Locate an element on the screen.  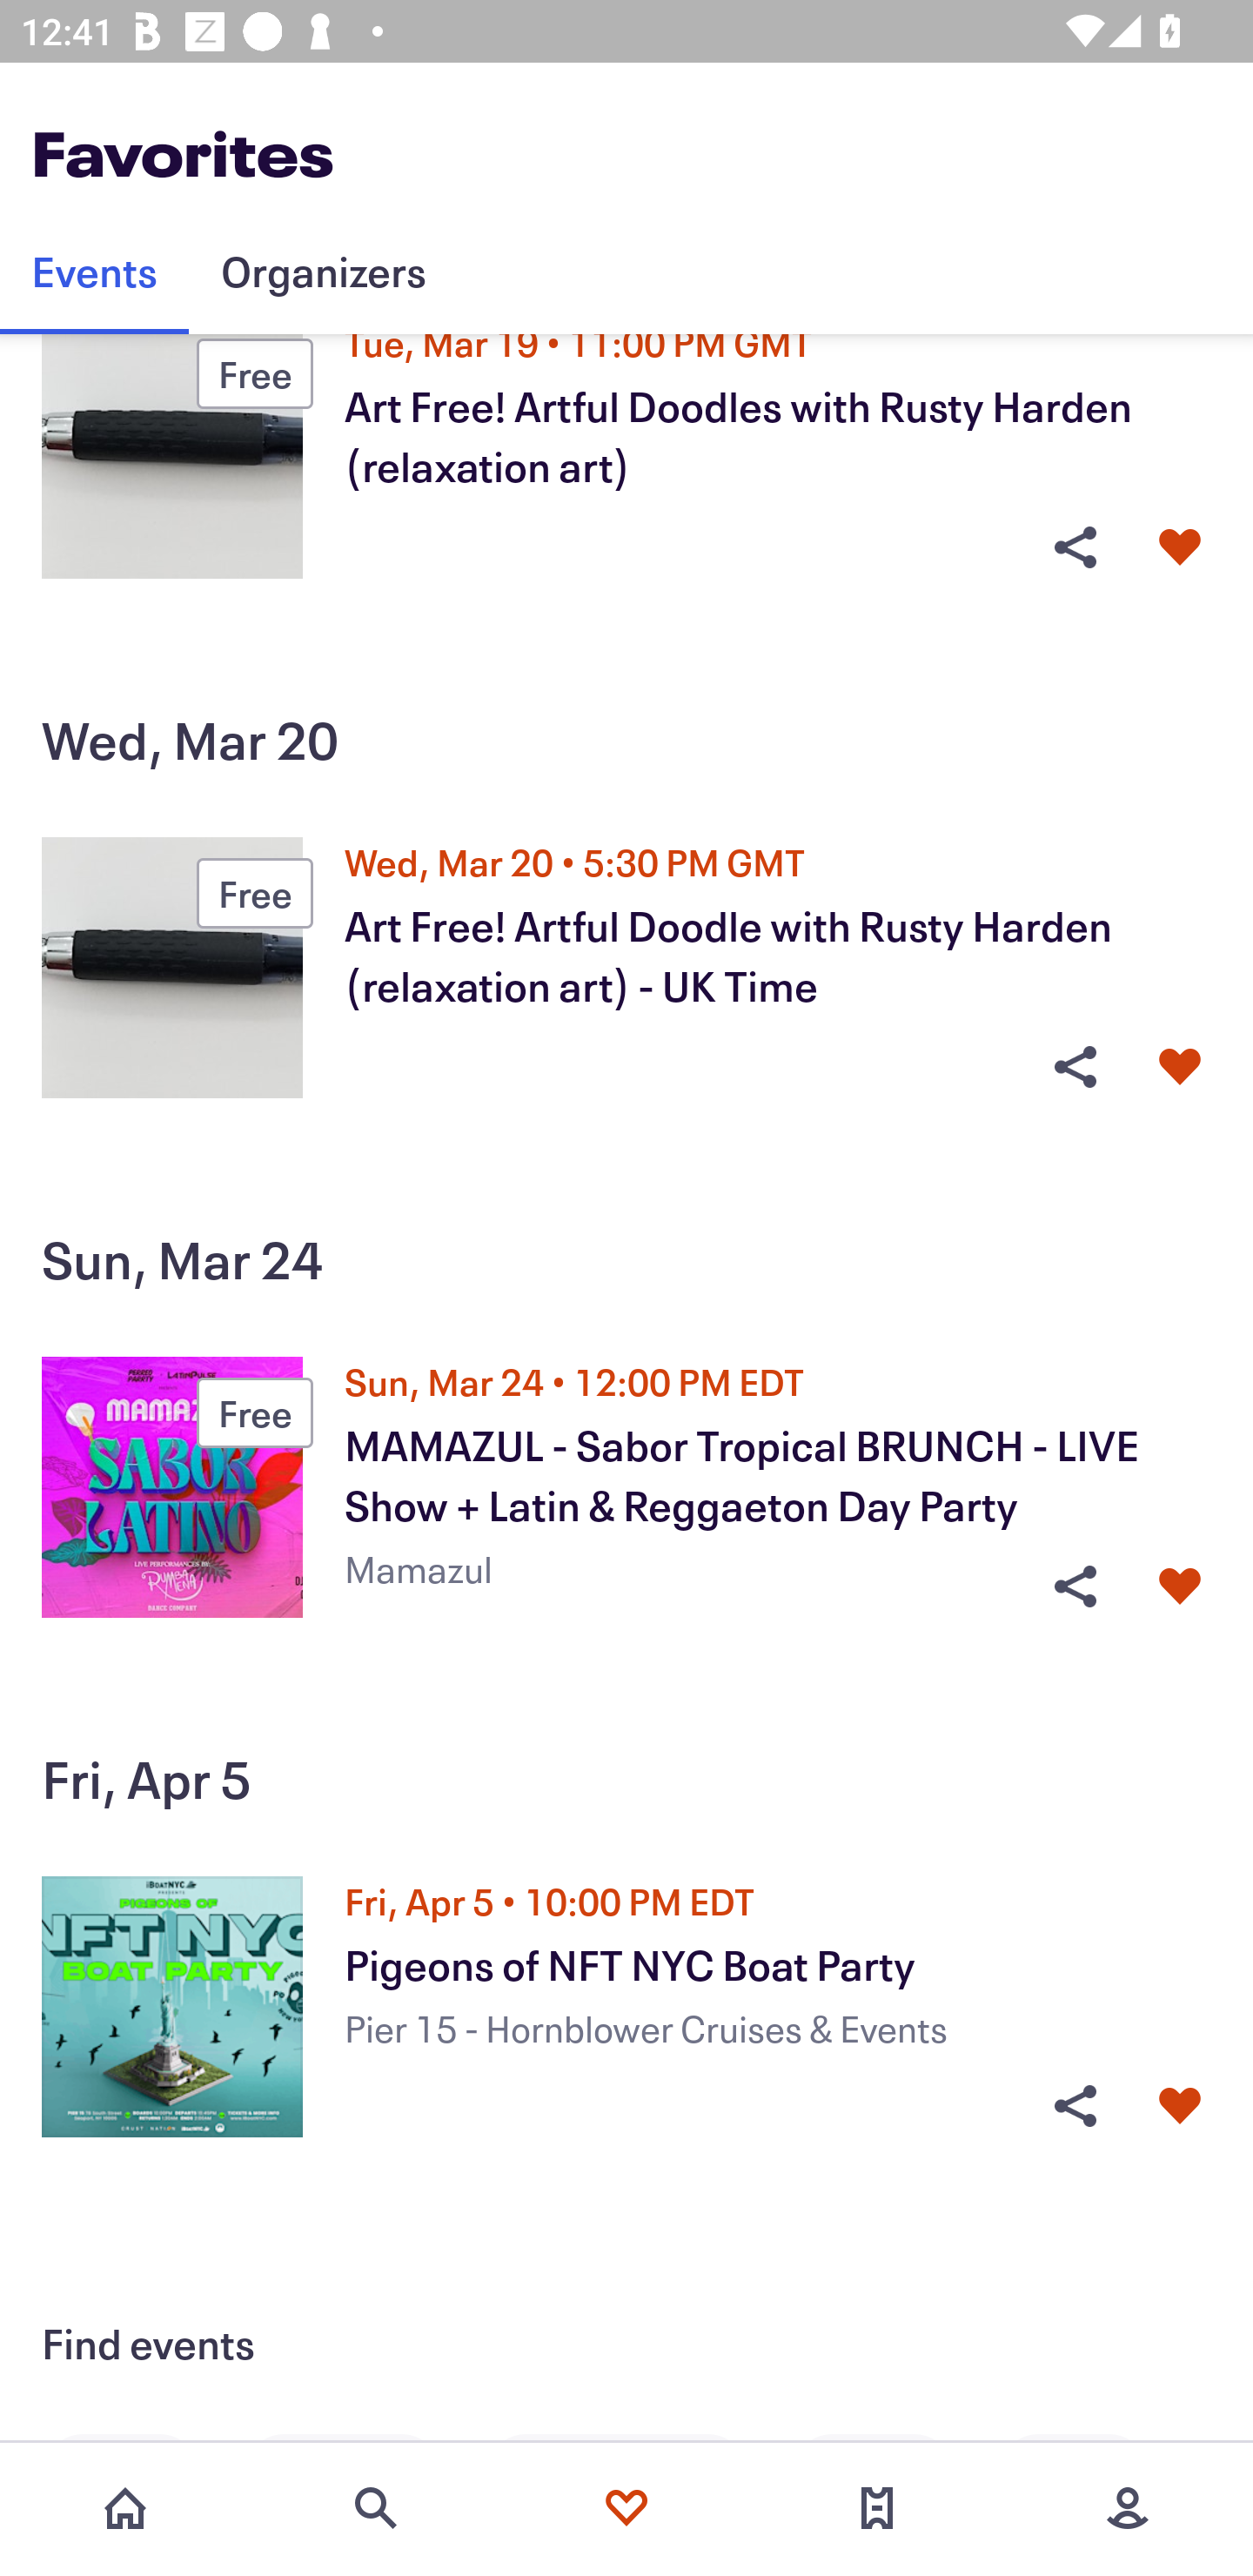
Tickets is located at coordinates (877, 2508).